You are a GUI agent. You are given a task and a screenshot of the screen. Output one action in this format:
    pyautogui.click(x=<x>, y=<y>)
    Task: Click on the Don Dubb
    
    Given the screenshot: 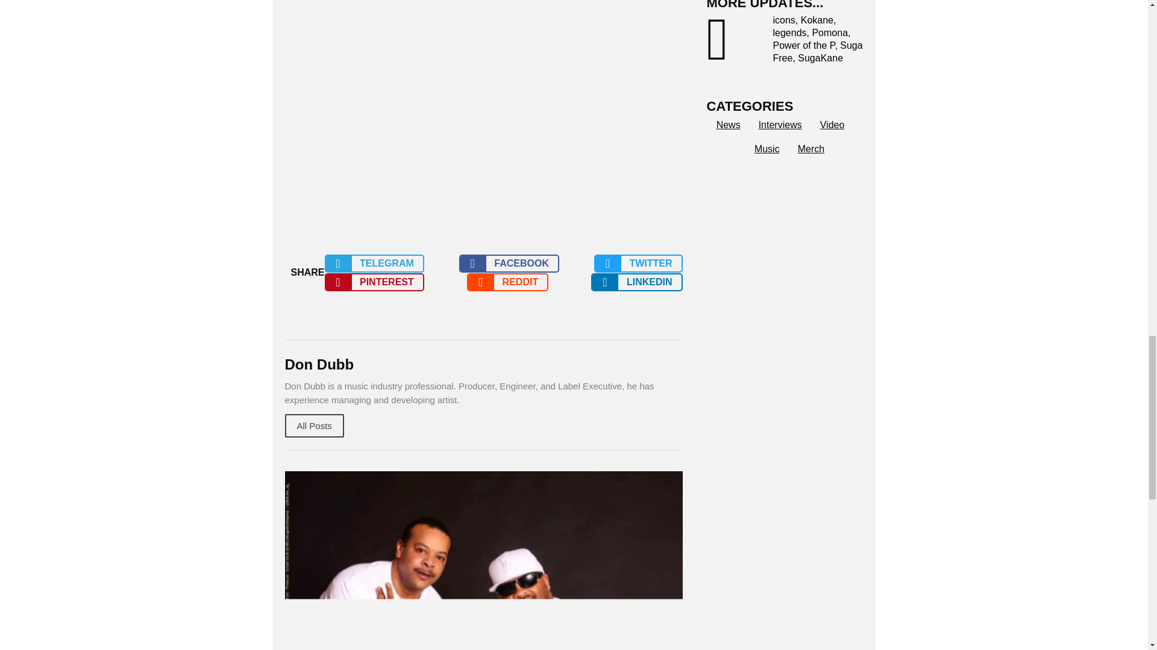 What is the action you would take?
    pyautogui.click(x=483, y=365)
    